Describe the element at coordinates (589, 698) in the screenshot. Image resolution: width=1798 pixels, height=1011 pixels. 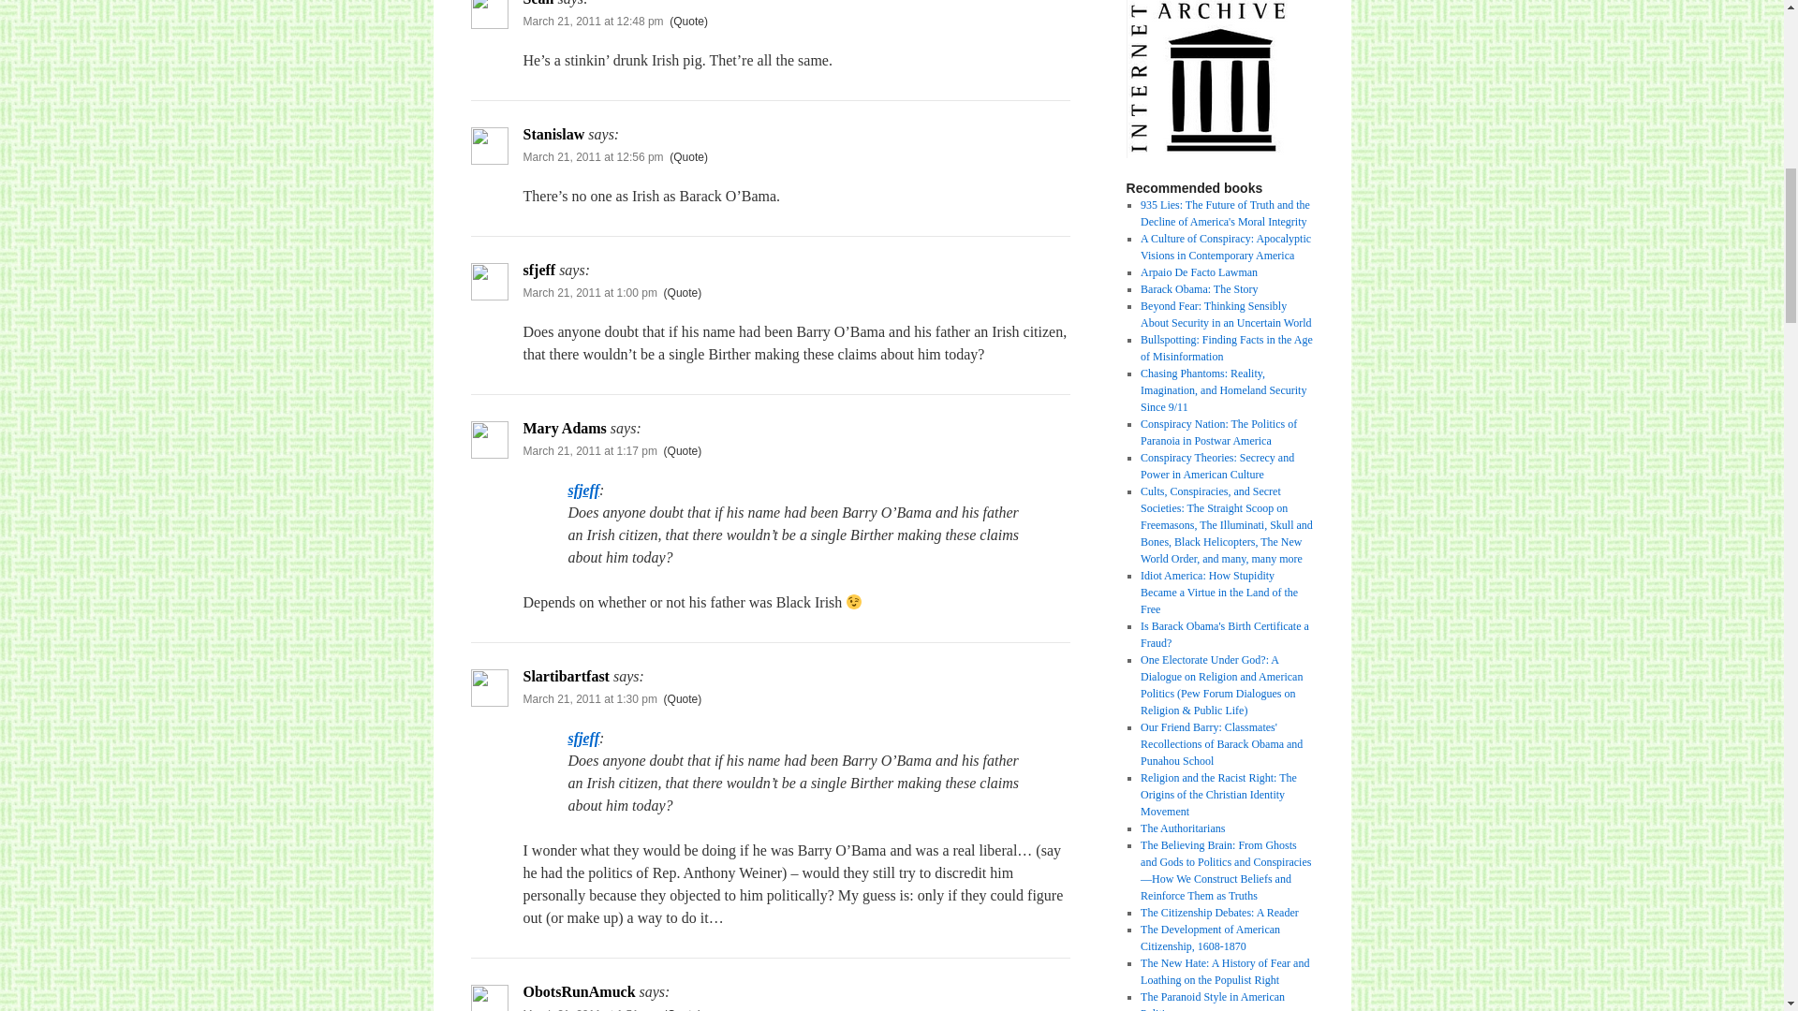
I see `March 21, 2011 at 1:30 pm` at that location.